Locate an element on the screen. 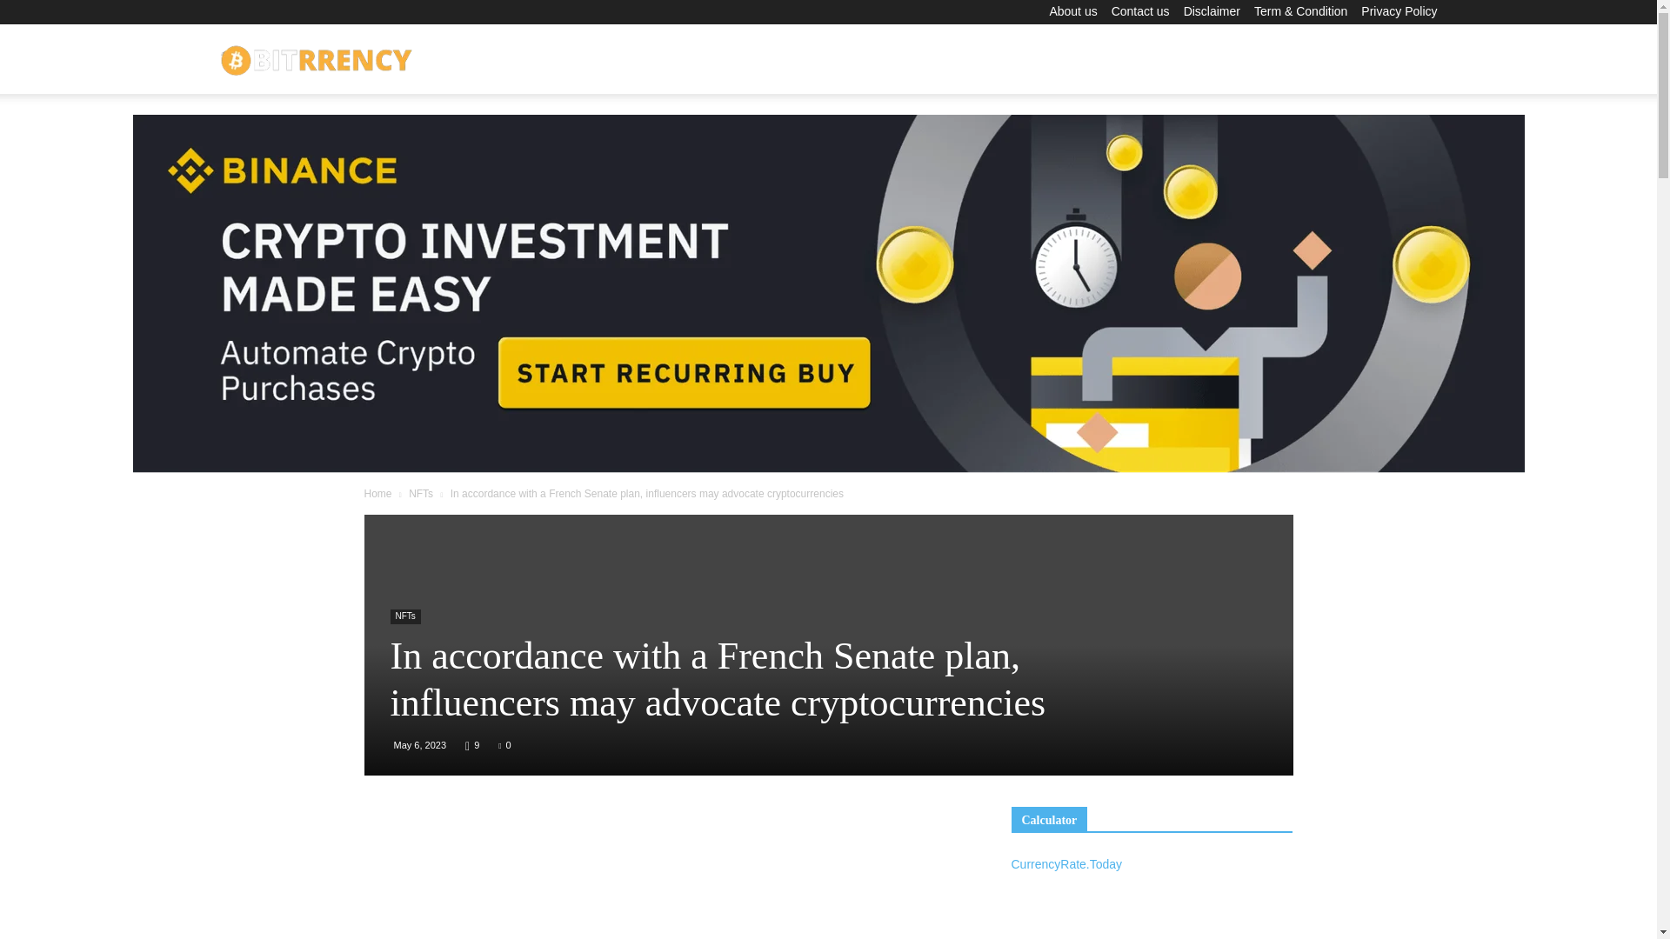 The image size is (1670, 939). NFTs is located at coordinates (421, 493).